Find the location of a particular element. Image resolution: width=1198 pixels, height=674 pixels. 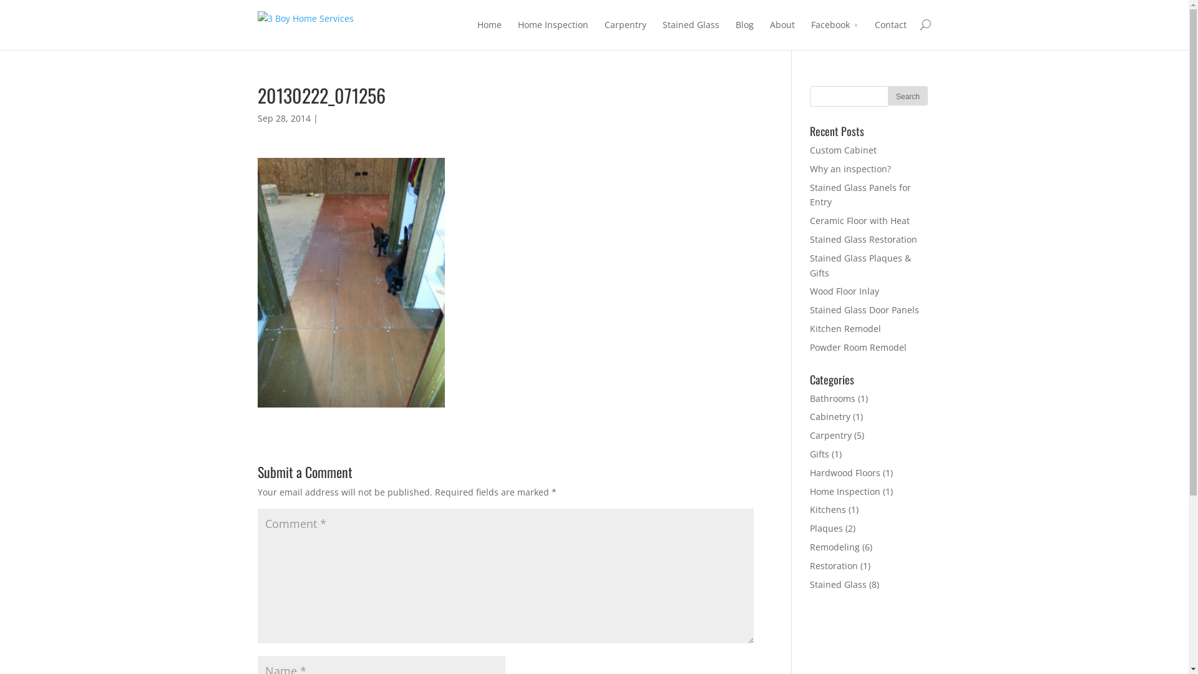

Remodeling is located at coordinates (835, 547).